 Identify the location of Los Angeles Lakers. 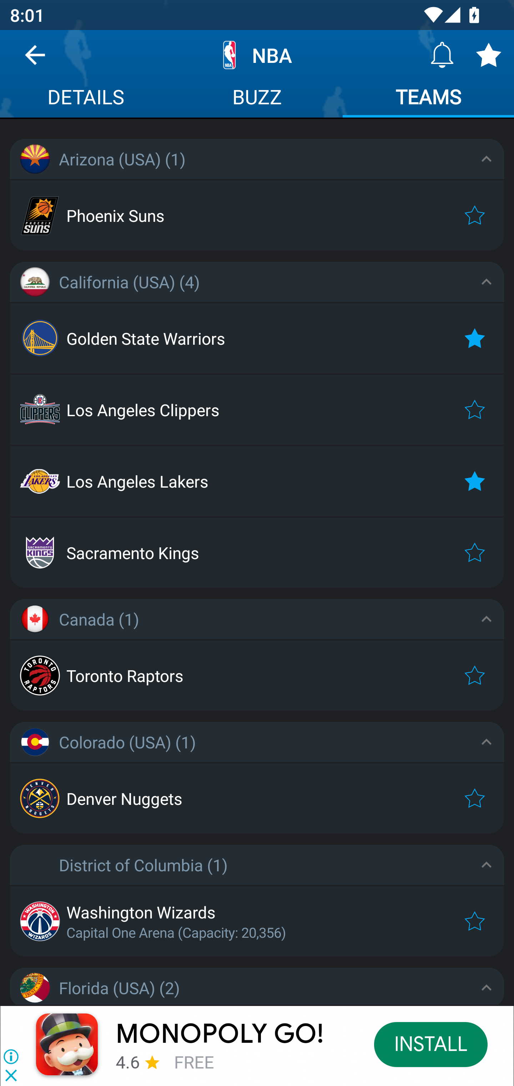
(257, 481).